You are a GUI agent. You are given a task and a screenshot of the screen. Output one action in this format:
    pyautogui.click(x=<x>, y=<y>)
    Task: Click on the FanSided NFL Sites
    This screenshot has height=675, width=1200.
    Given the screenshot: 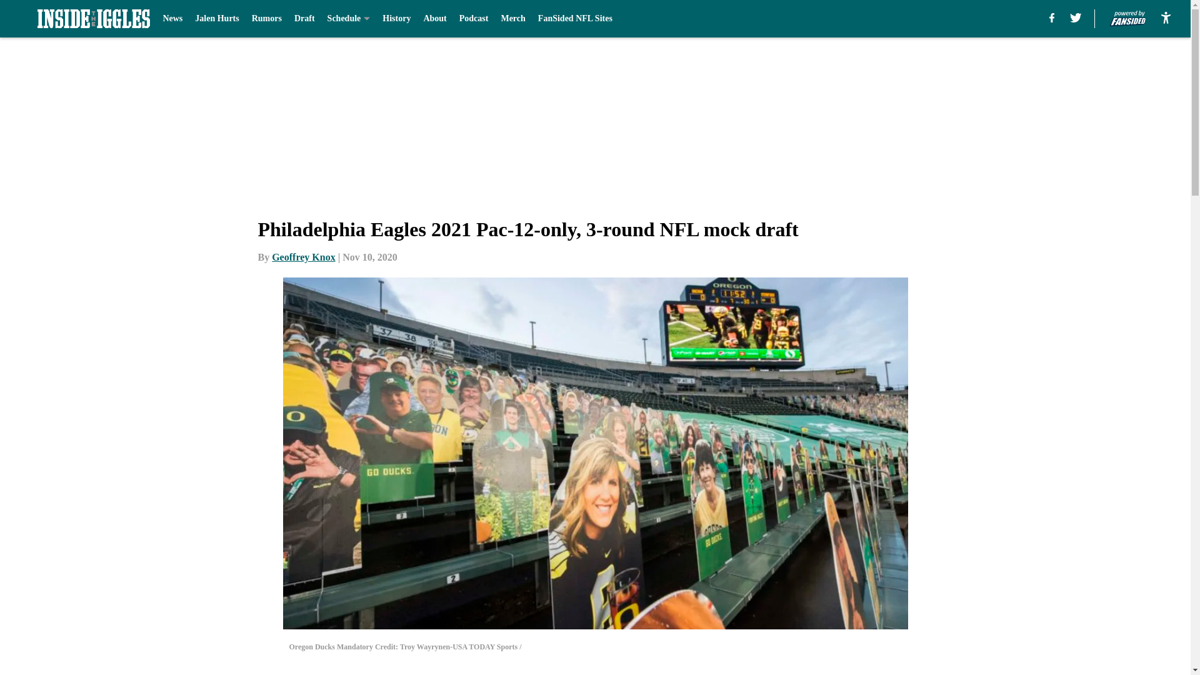 What is the action you would take?
    pyautogui.click(x=575, y=19)
    